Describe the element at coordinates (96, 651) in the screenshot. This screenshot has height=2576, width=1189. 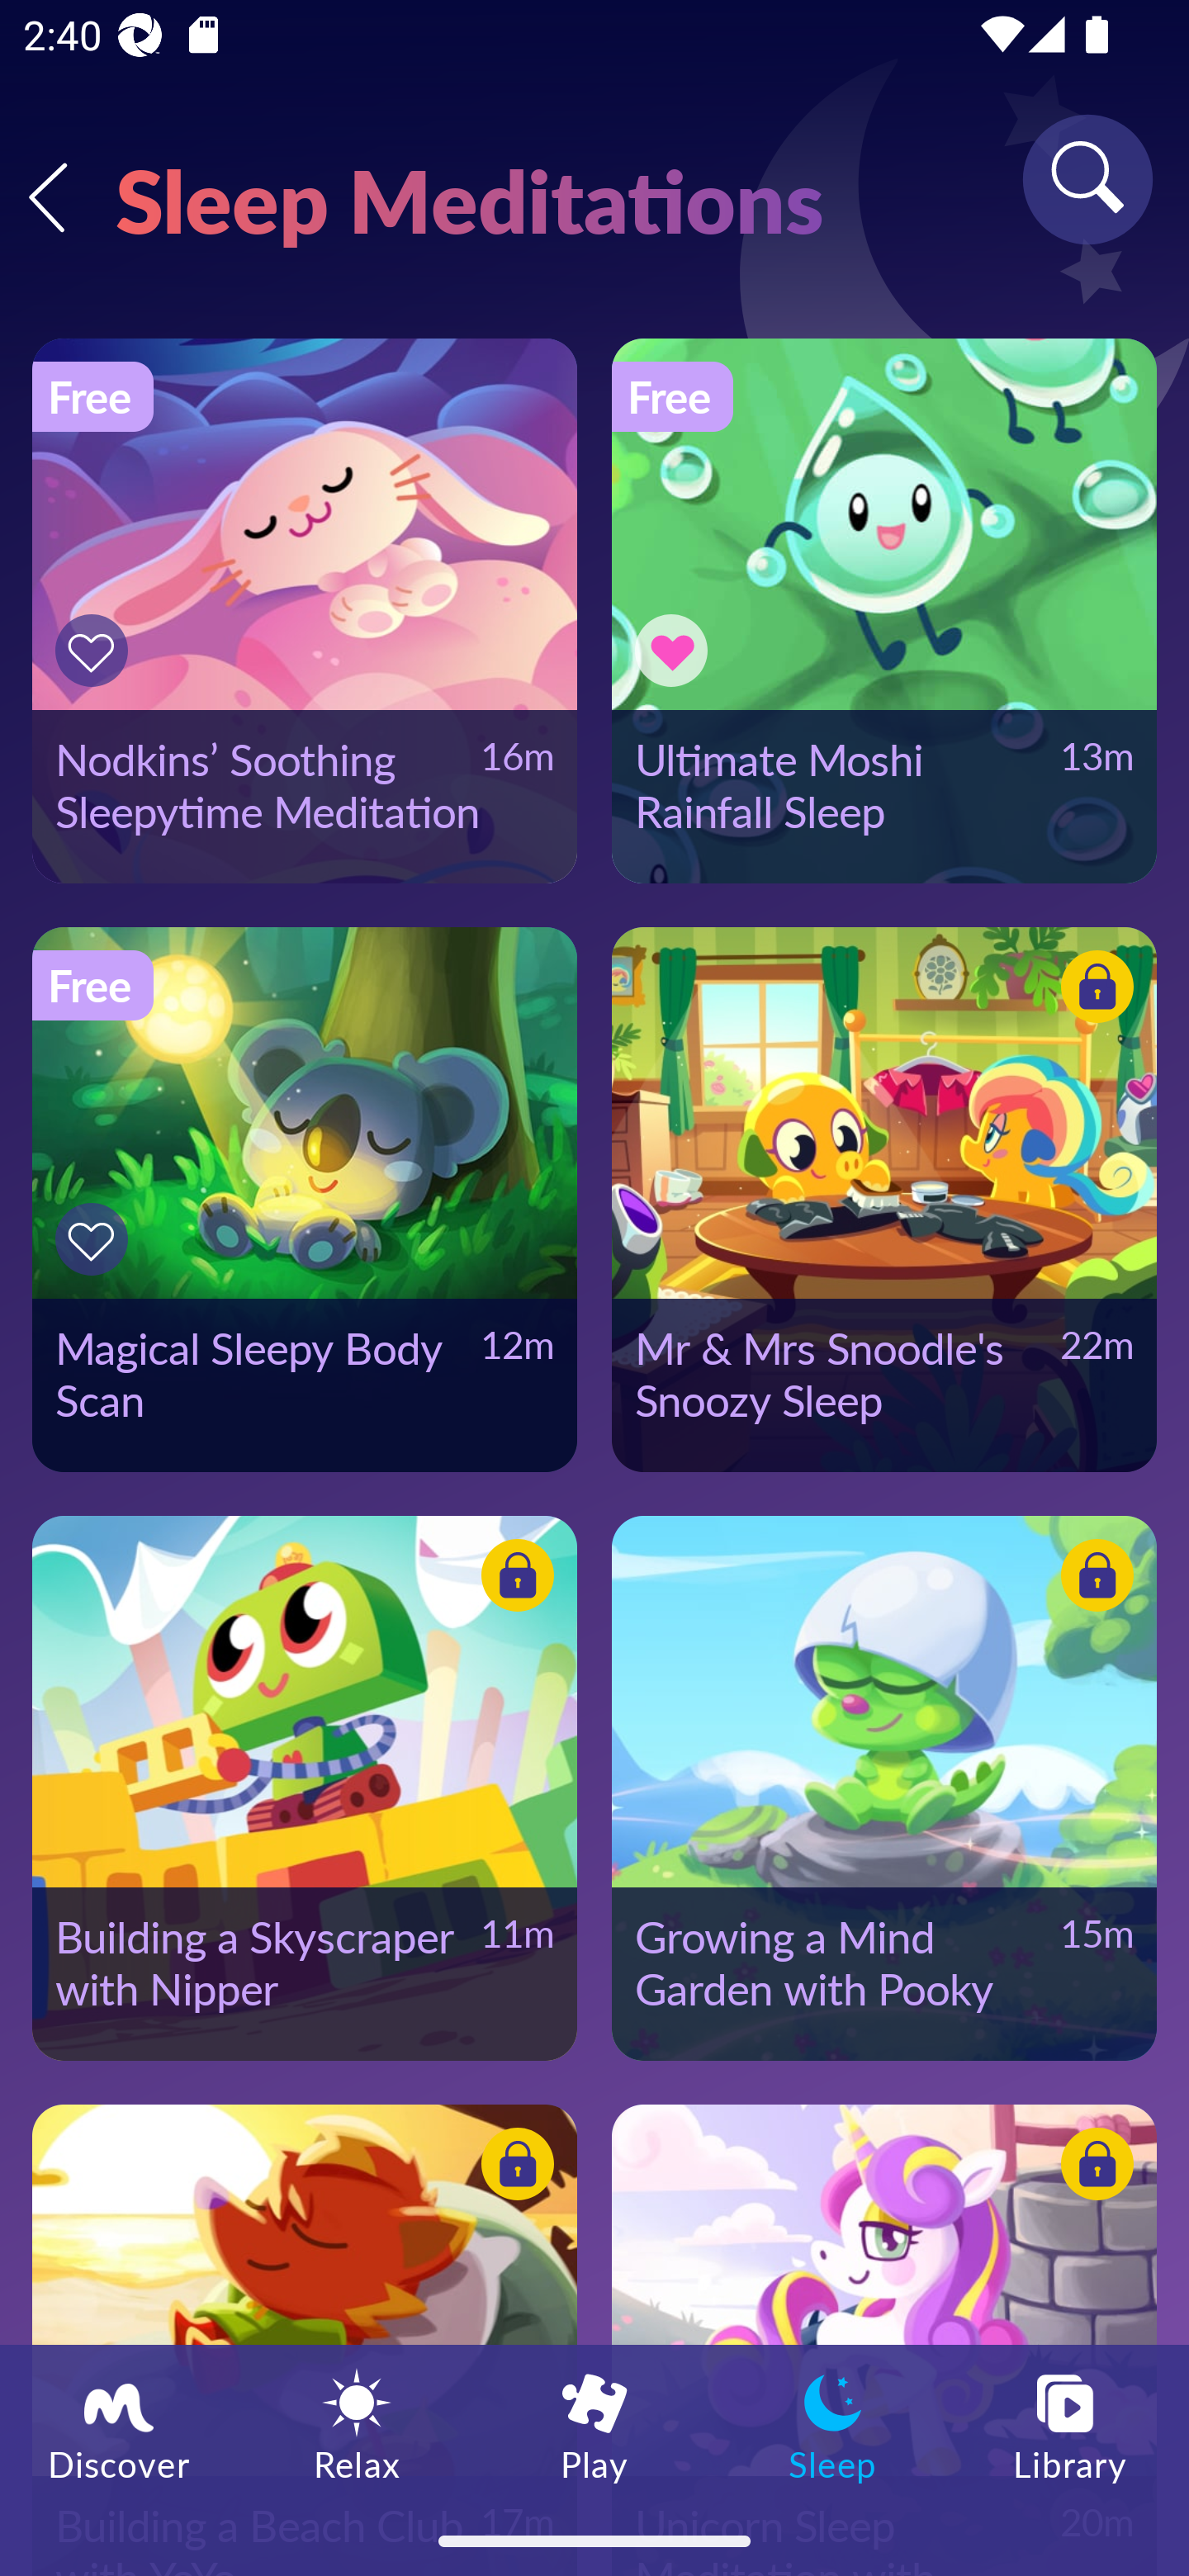
I see `Button` at that location.